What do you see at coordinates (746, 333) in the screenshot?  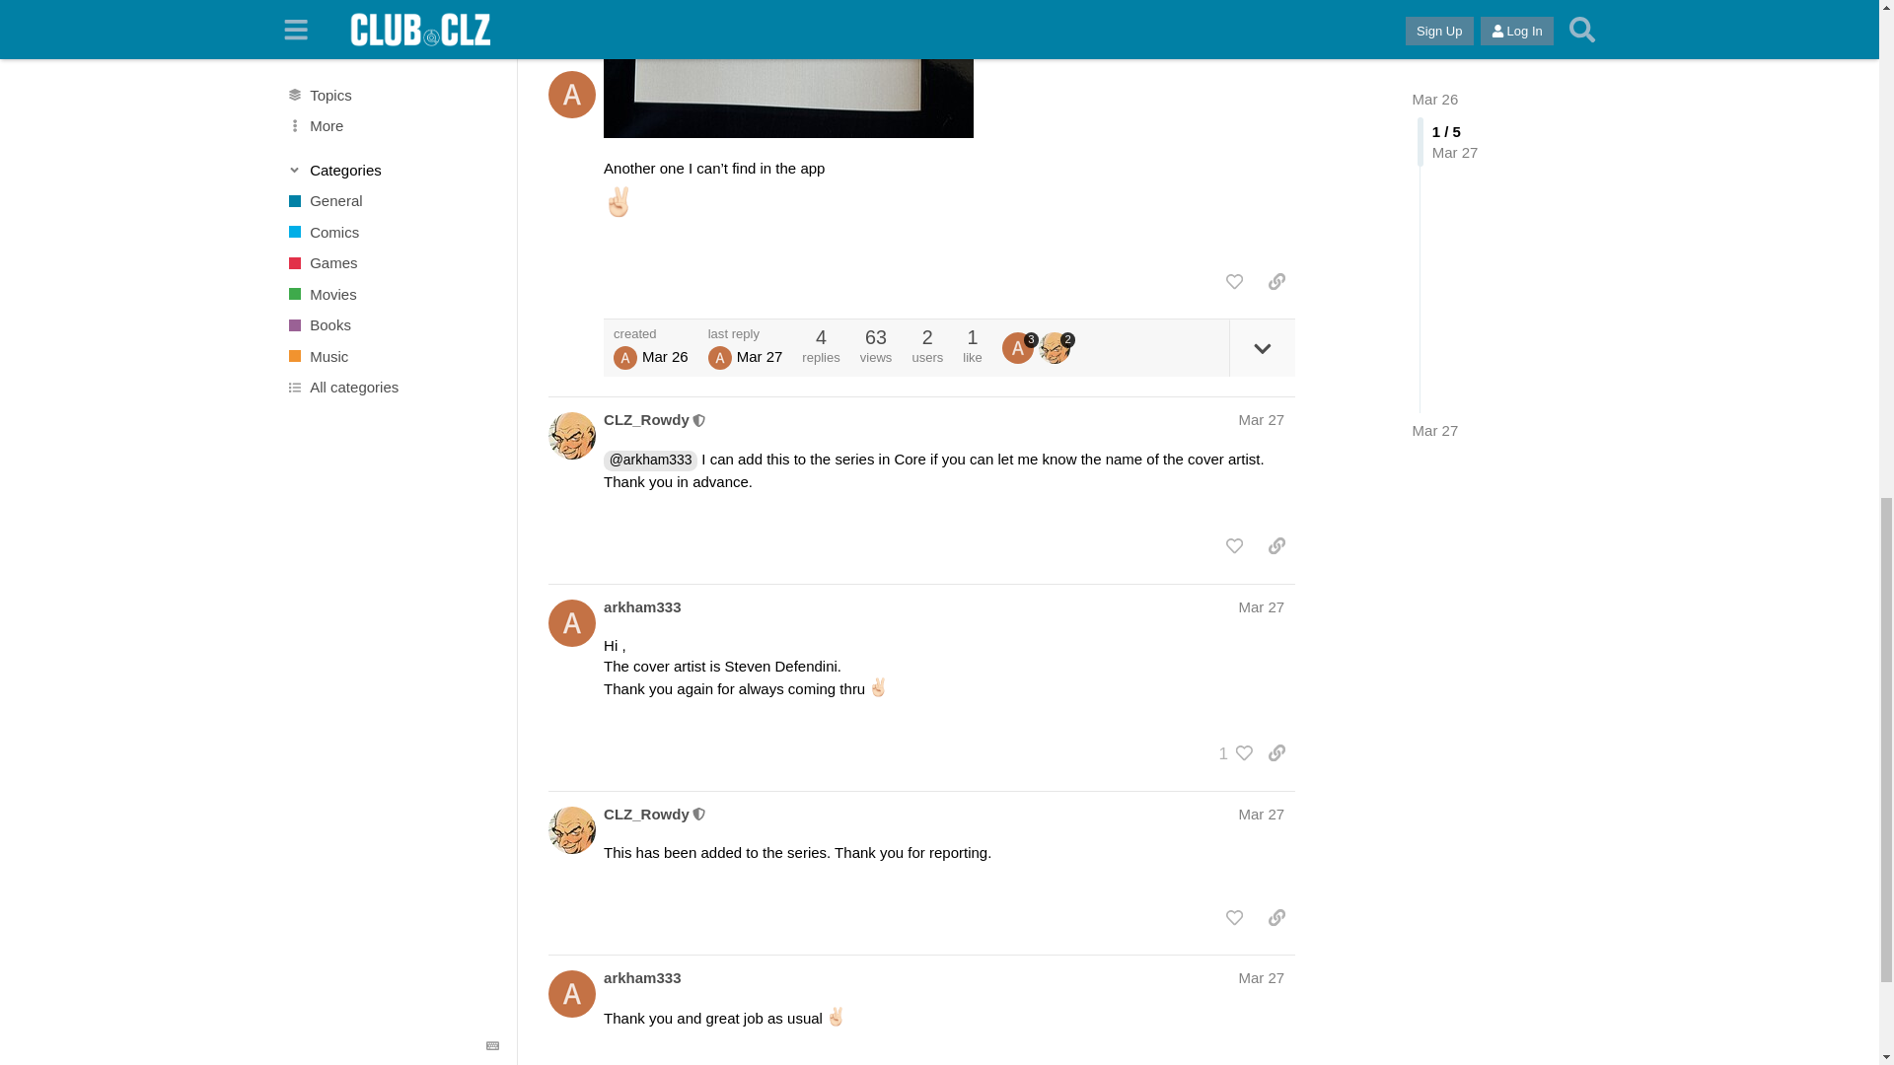 I see `last reply` at bounding box center [746, 333].